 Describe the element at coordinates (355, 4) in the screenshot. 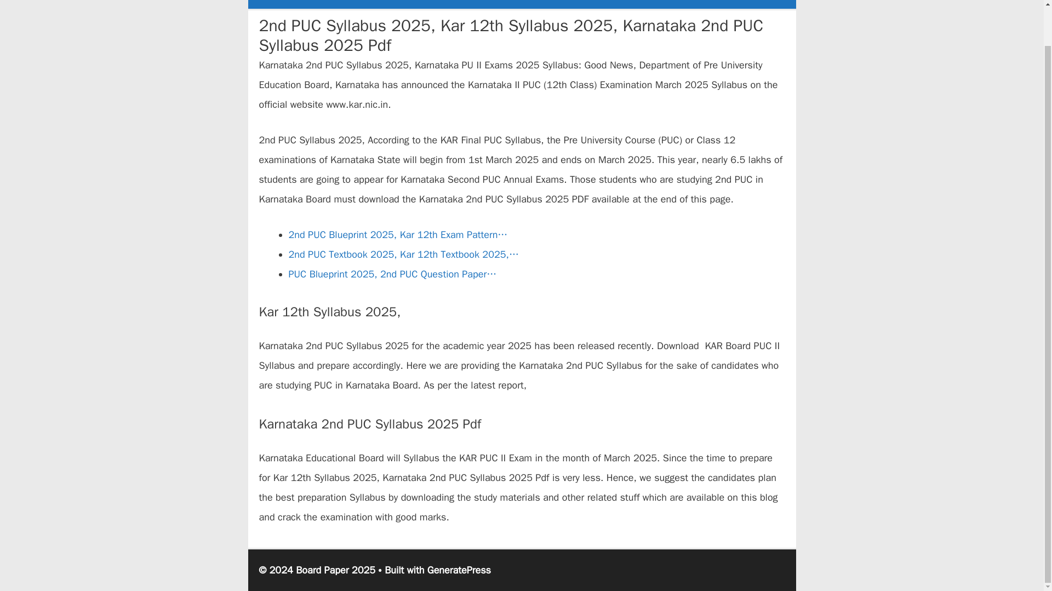

I see `Books 2024` at that location.